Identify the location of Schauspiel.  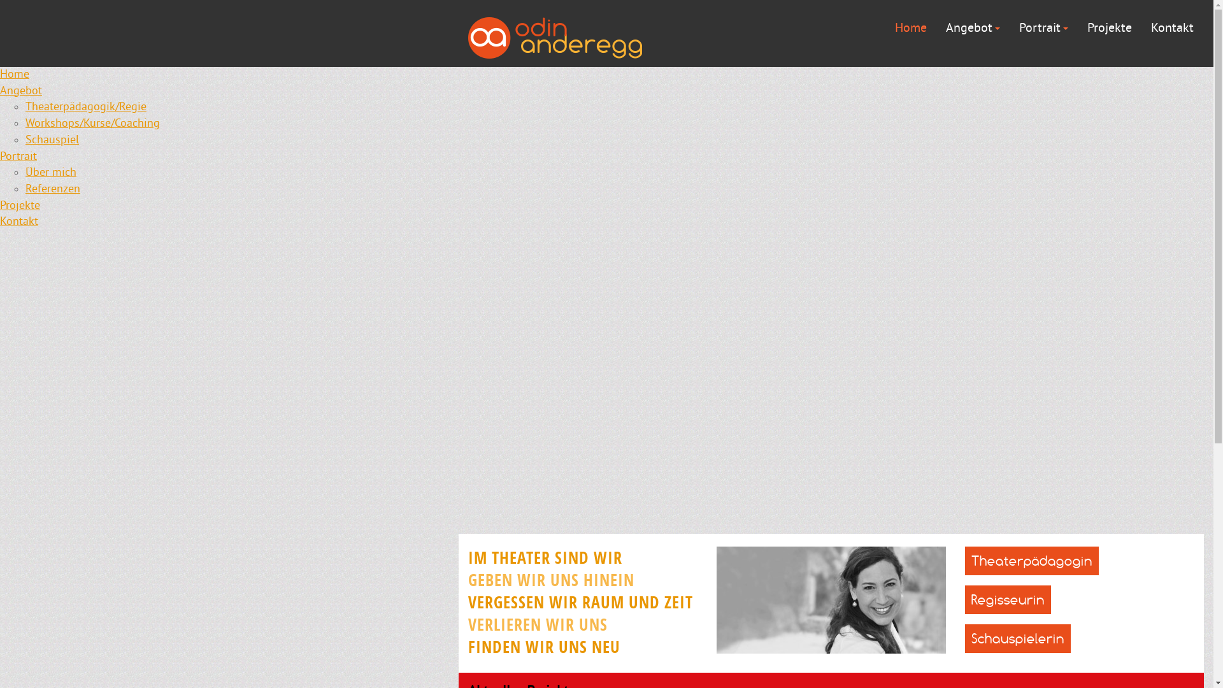
(52, 140).